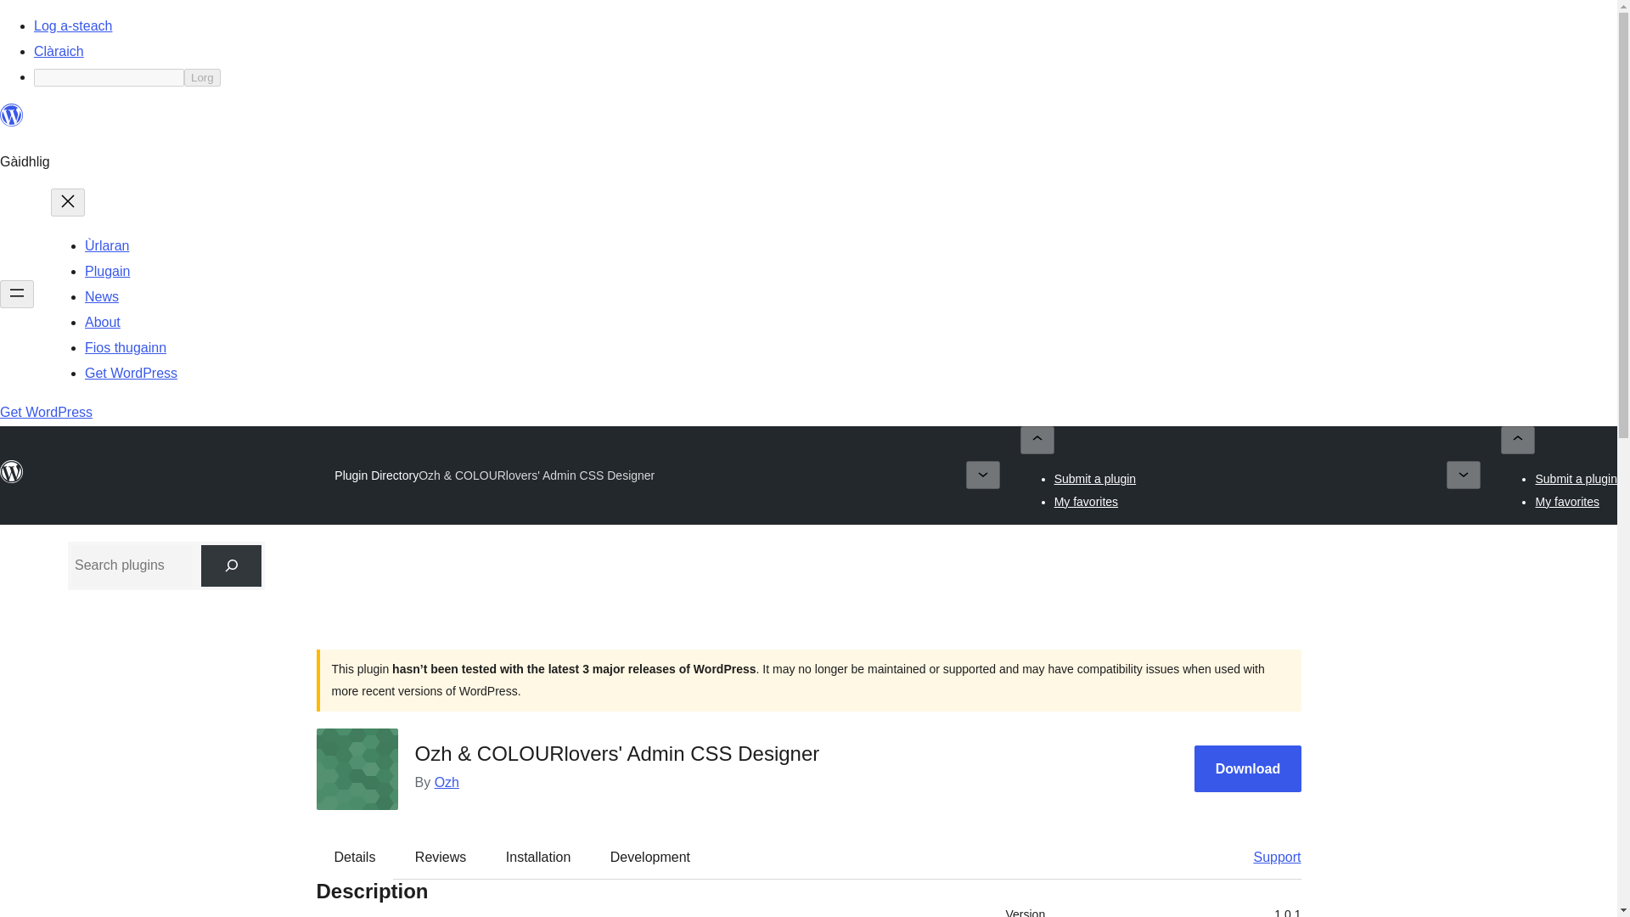 This screenshot has width=1630, height=917. I want to click on WordPress.org, so click(12, 472).